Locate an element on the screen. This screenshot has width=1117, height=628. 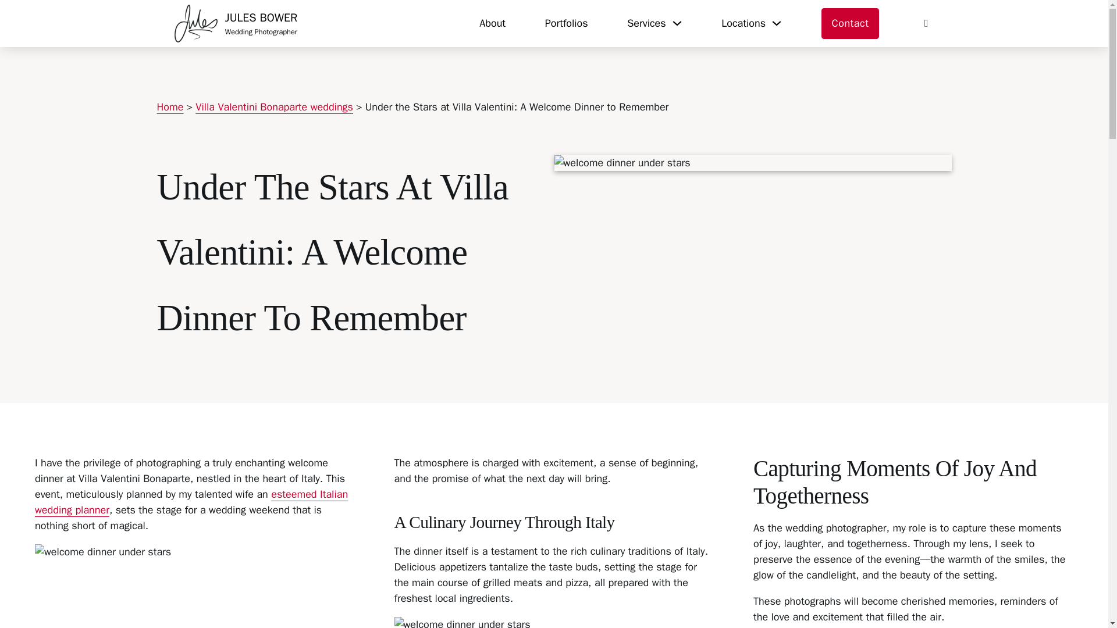
About is located at coordinates (236, 23).